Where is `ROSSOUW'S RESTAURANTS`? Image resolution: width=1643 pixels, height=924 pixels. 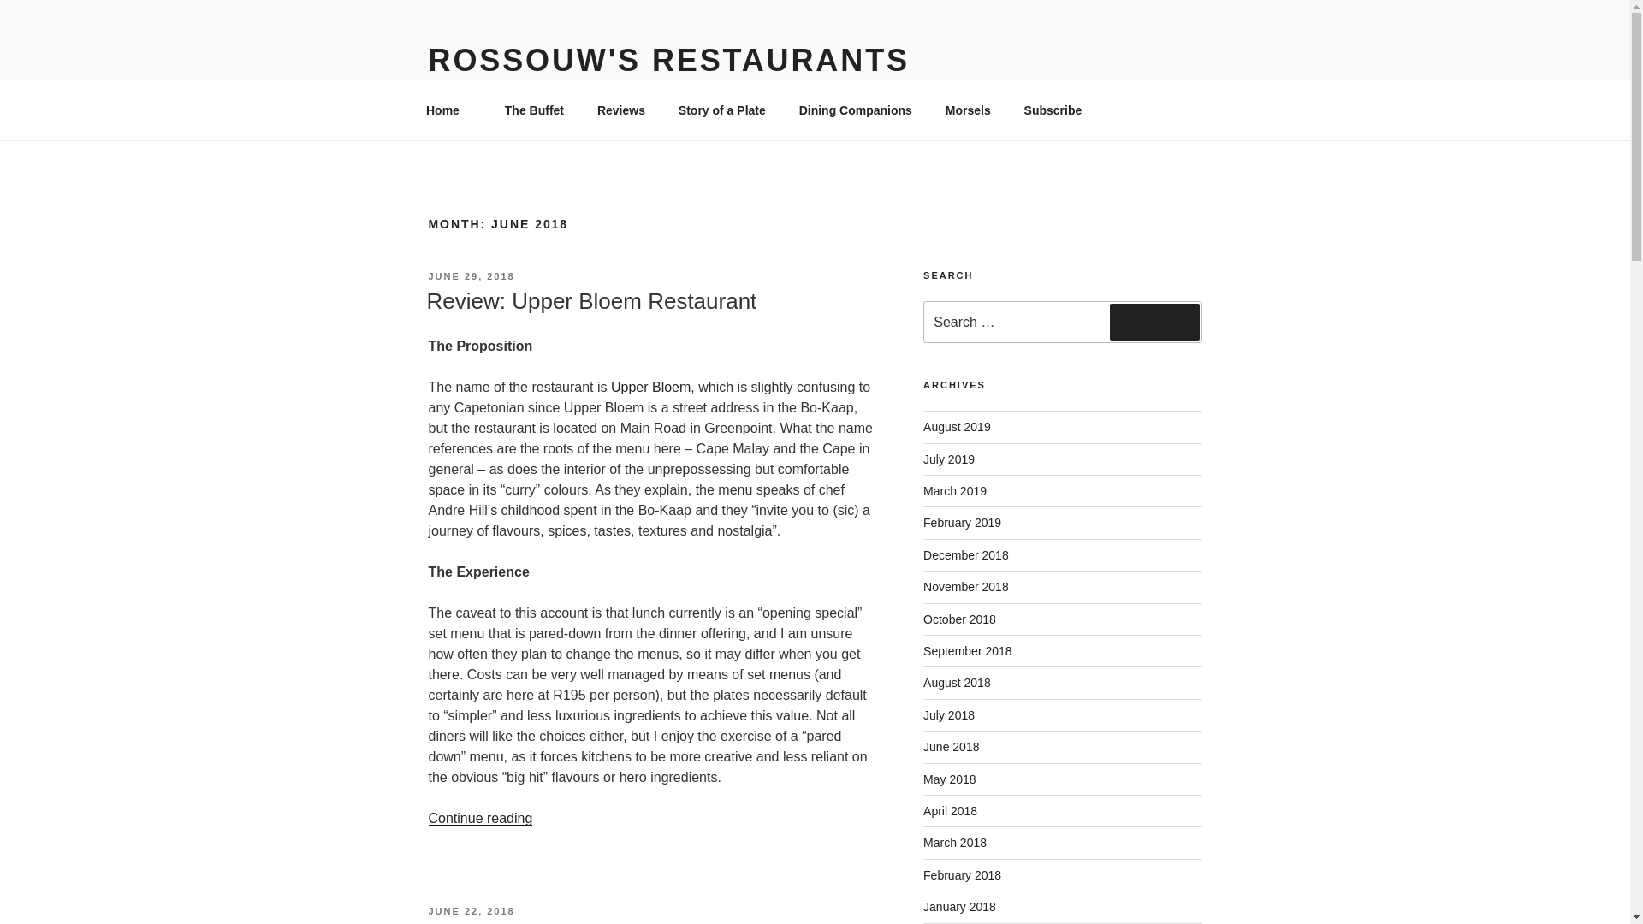 ROSSOUW'S RESTAURANTS is located at coordinates (667, 60).